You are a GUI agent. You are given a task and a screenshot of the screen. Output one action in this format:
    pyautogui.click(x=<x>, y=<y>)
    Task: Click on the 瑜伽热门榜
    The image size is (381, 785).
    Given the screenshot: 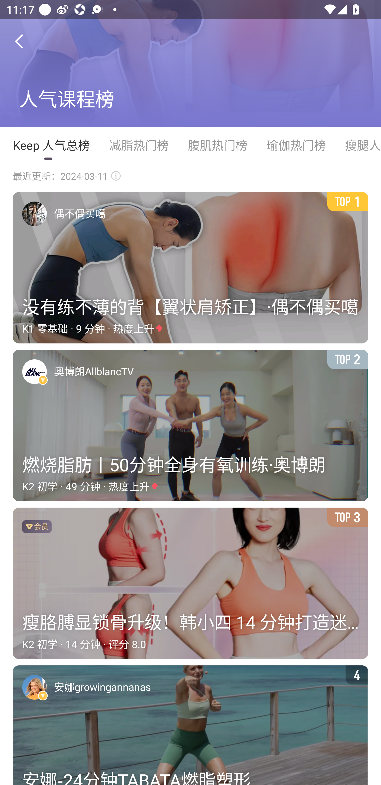 What is the action you would take?
    pyautogui.click(x=296, y=145)
    